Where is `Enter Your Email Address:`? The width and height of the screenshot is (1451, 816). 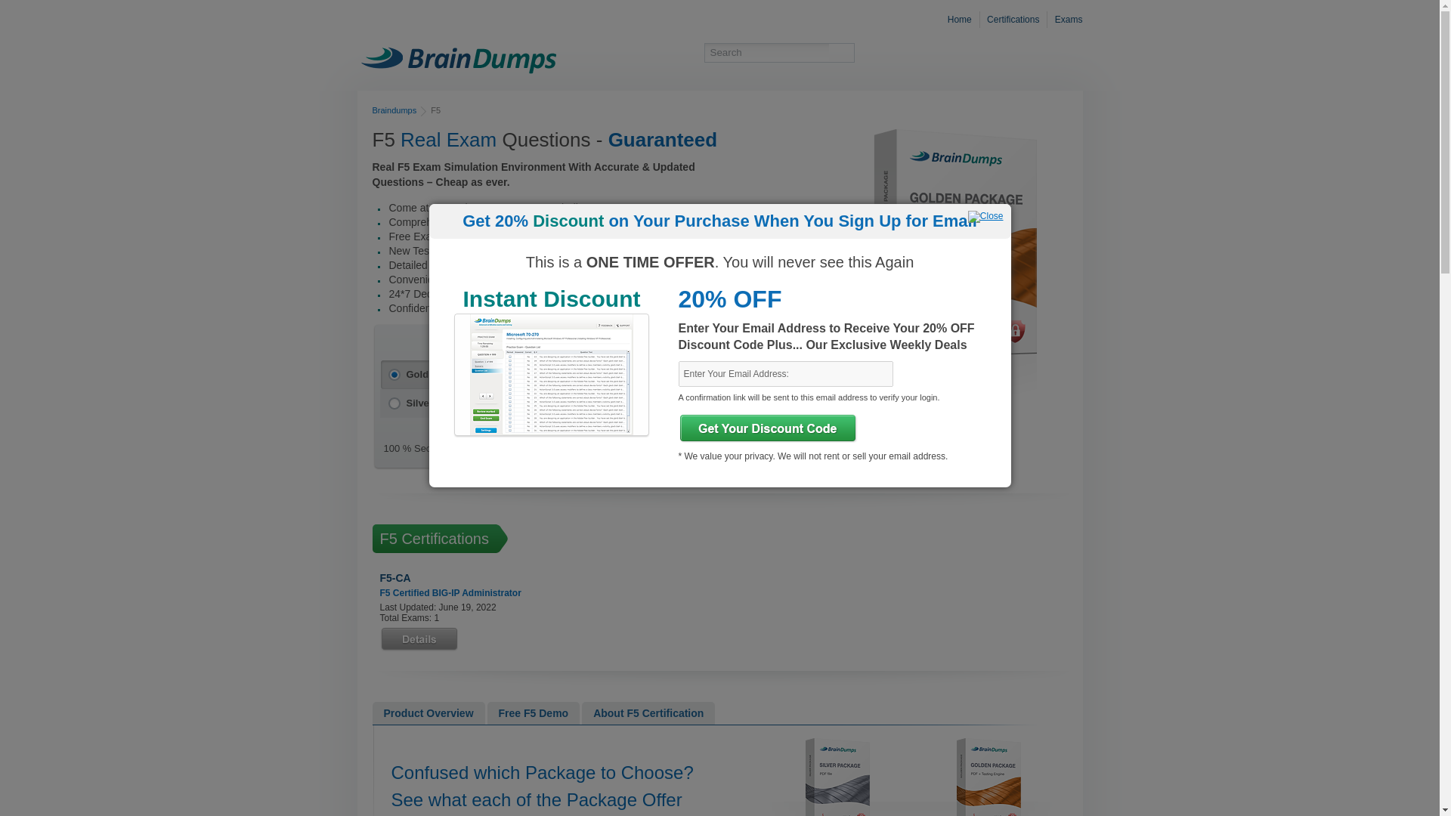
Enter Your Email Address: is located at coordinates (786, 373).